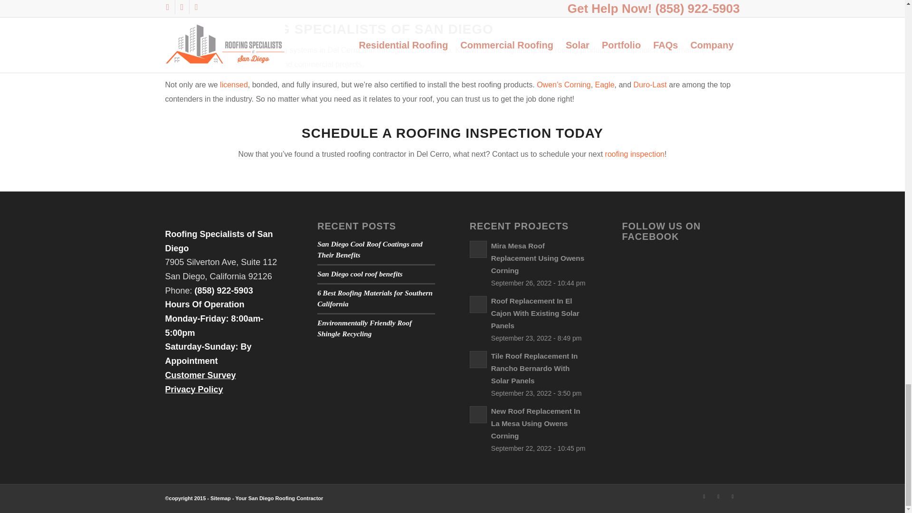 Image resolution: width=912 pixels, height=513 pixels. What do you see at coordinates (605, 85) in the screenshot?
I see `Eagle` at bounding box center [605, 85].